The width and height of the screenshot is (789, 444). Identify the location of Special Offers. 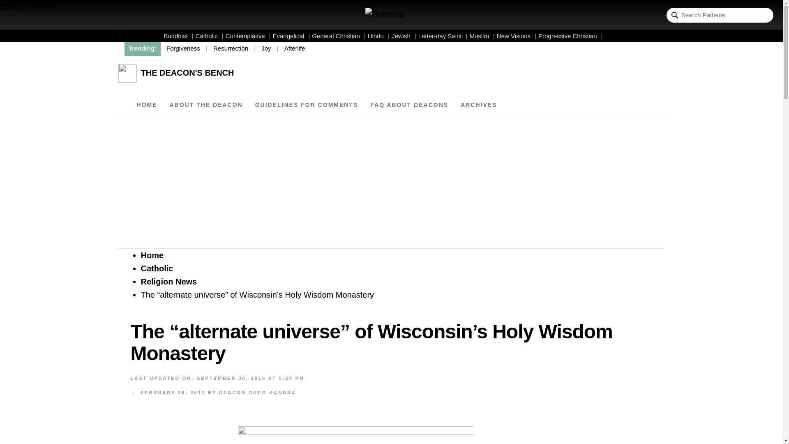
(28, 7).